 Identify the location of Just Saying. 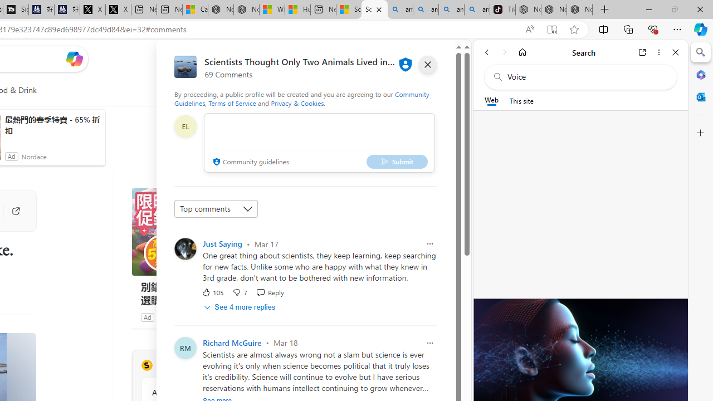
(222, 243).